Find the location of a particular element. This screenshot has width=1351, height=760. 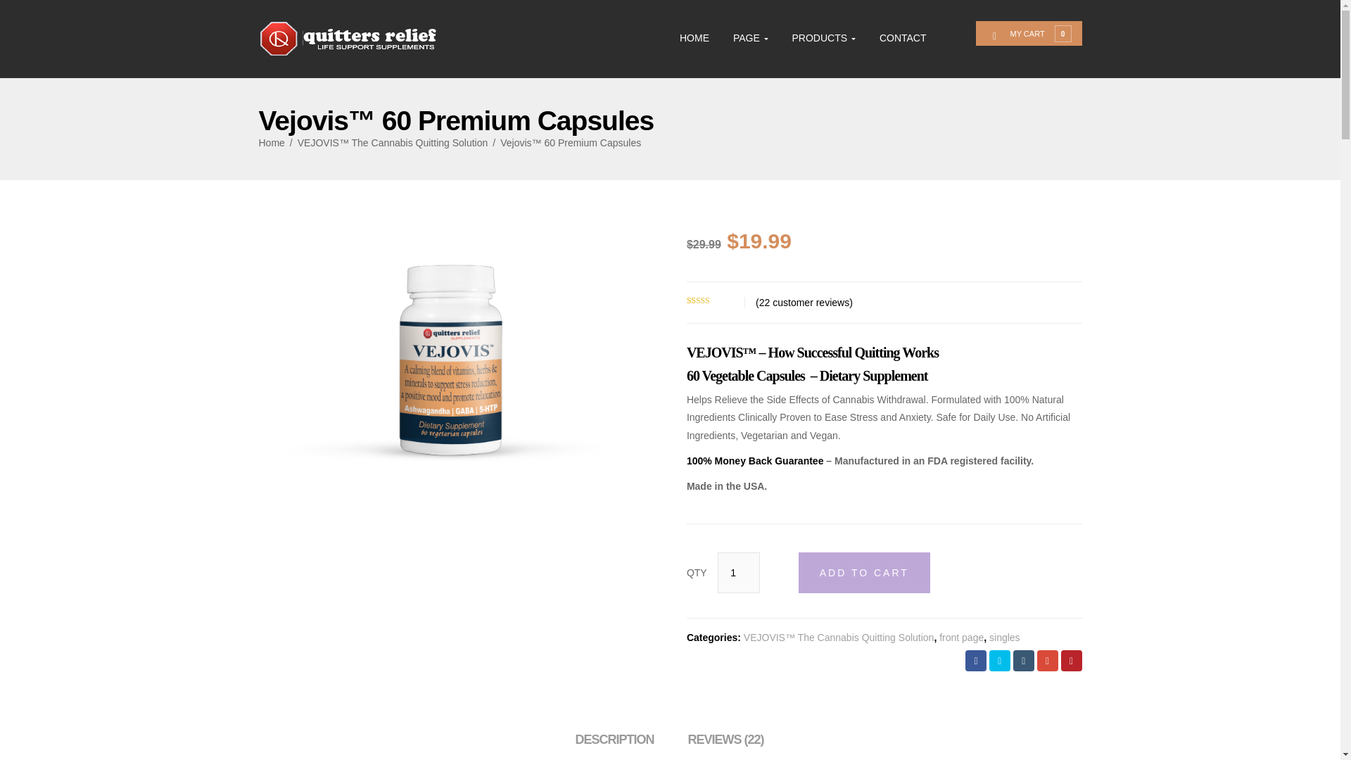

1 is located at coordinates (738, 573).